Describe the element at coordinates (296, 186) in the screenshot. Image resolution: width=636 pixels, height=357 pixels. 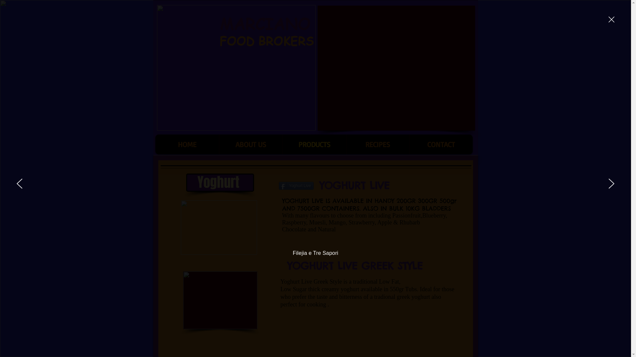
I see `Yoghurt Live` at that location.